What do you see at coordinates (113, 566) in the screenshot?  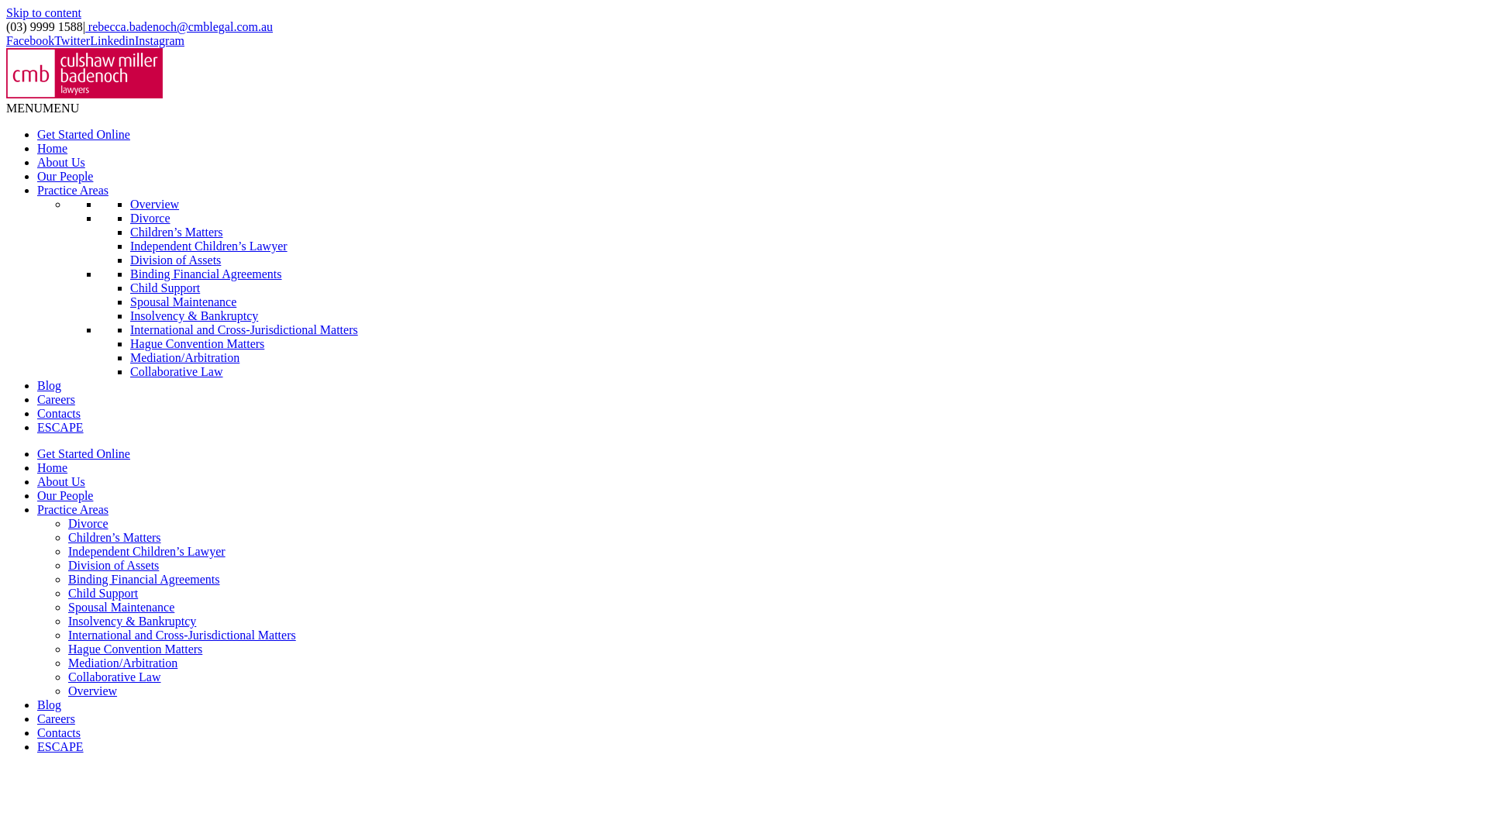 I see `Division of Assets` at bounding box center [113, 566].